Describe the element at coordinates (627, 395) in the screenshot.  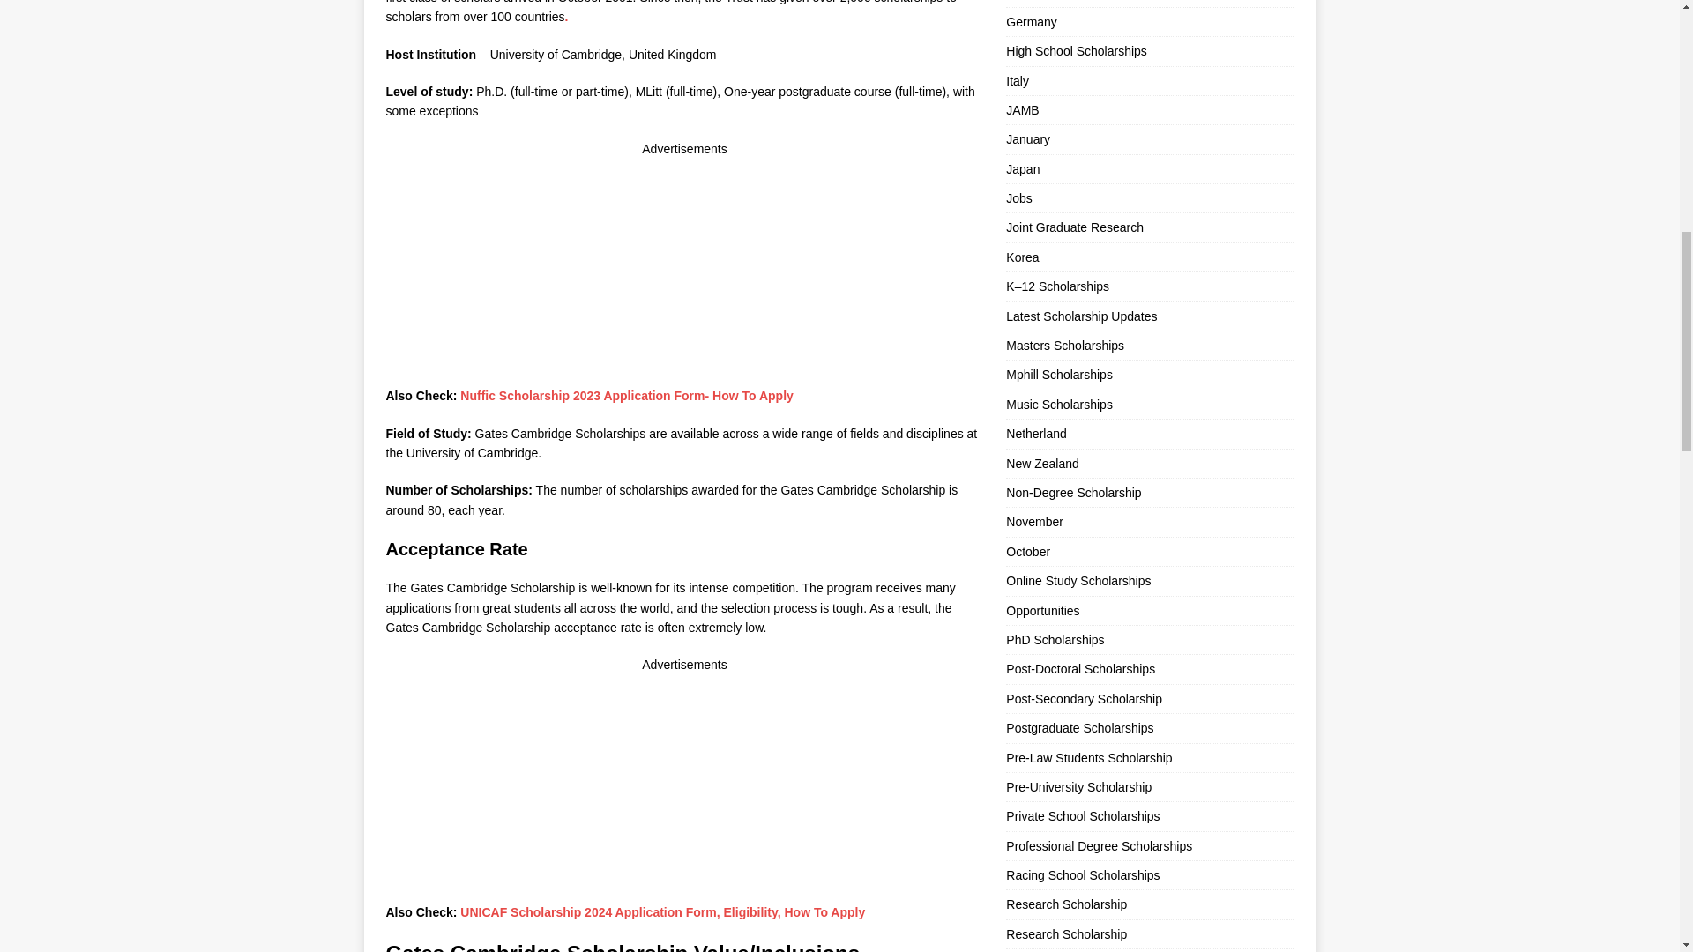
I see `Nuffic Scholarship 2023 Application Form- How To Apply` at that location.